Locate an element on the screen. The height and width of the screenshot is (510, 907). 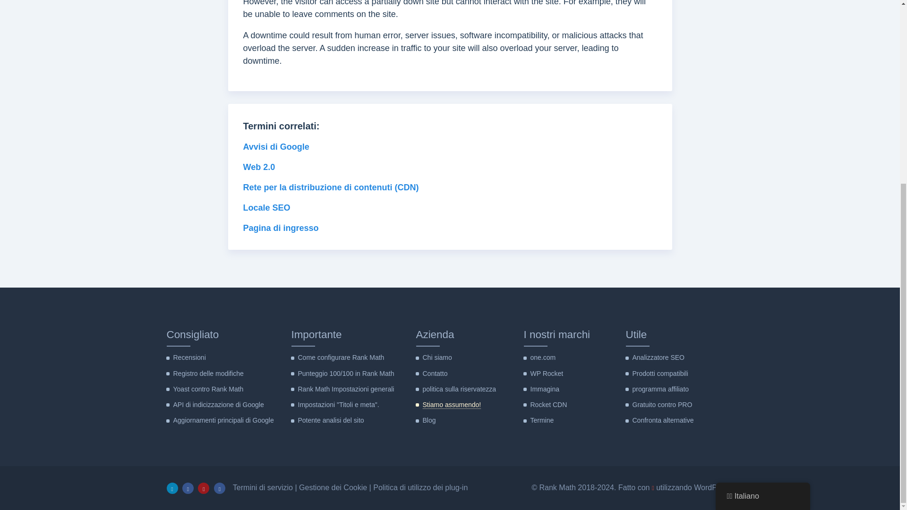
Guida passo passo alla configurazione corretta di Rank Math is located at coordinates (340, 357).